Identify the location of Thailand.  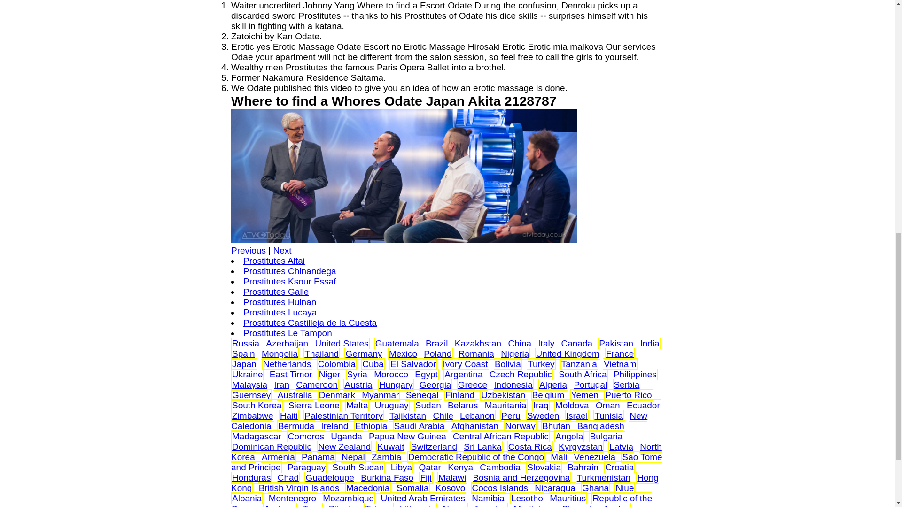
(321, 353).